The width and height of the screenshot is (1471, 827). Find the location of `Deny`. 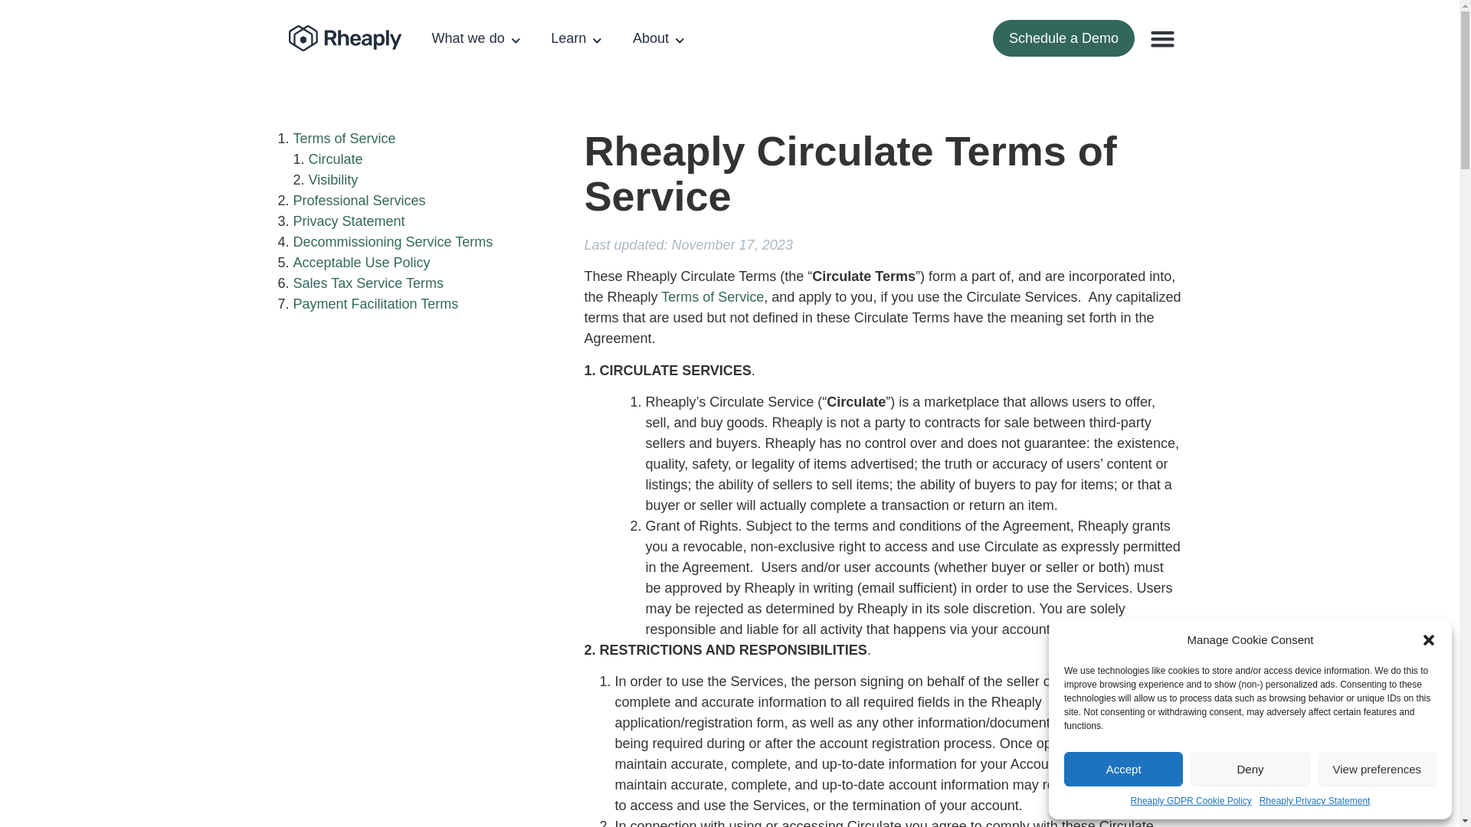

Deny is located at coordinates (1249, 769).